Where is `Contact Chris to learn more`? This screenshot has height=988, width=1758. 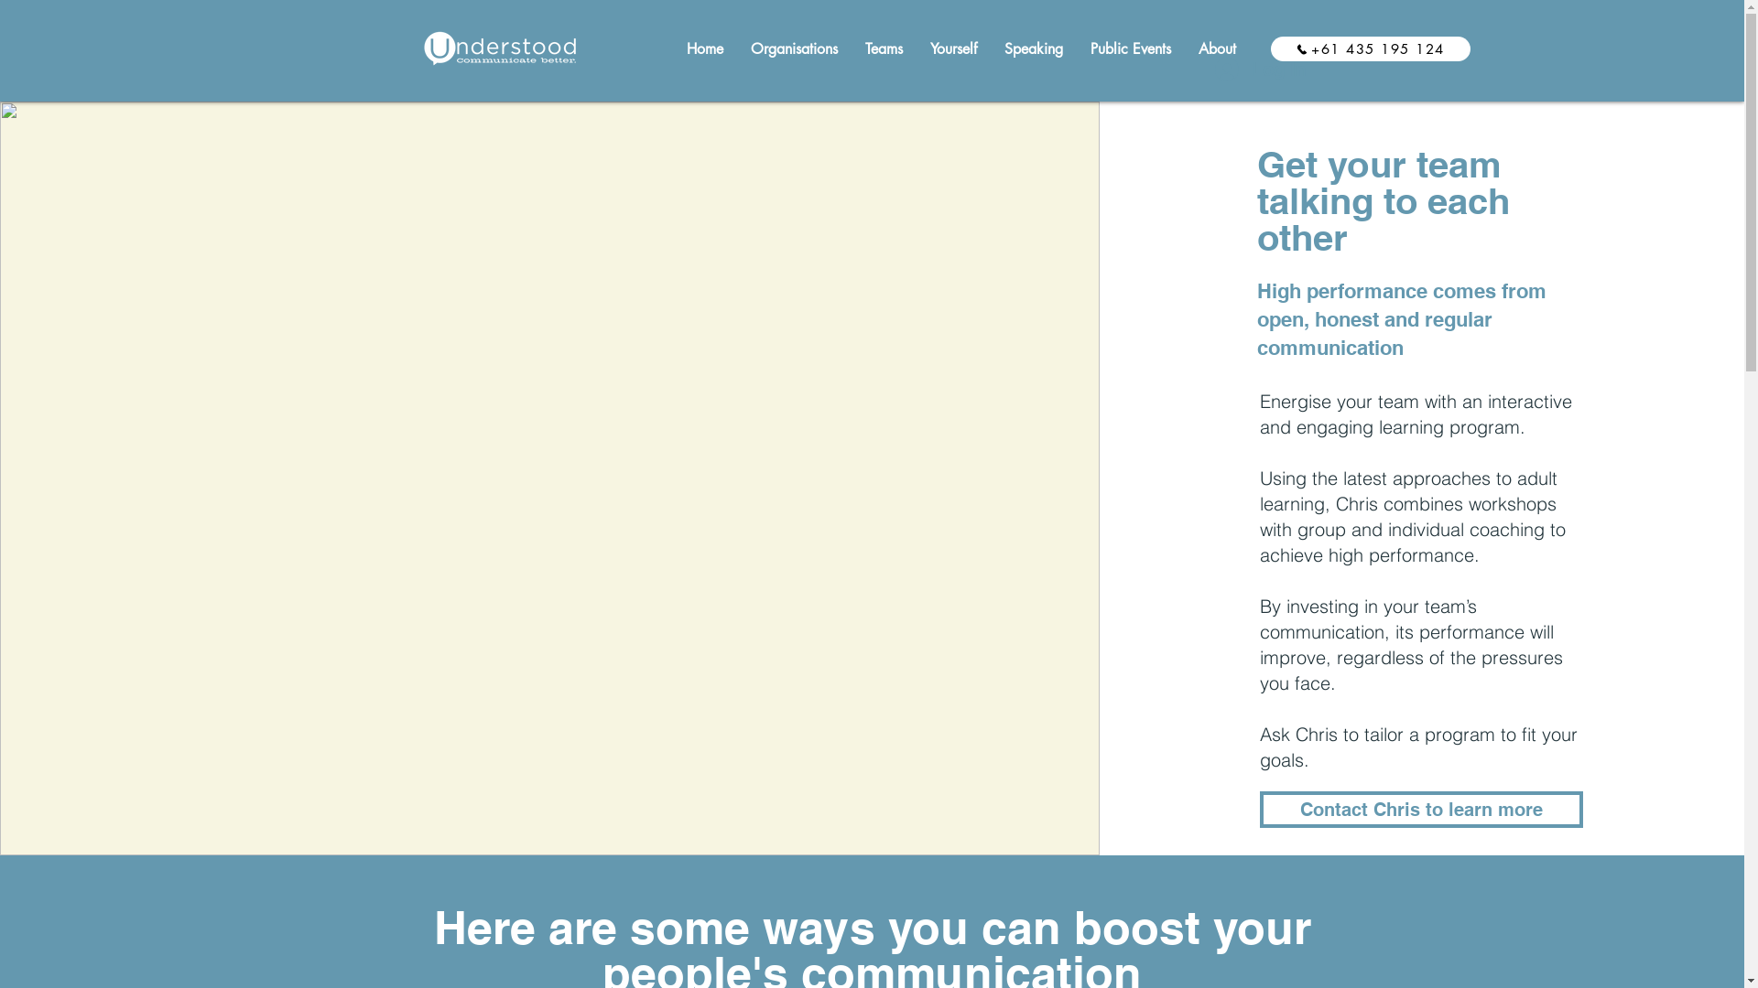 Contact Chris to learn more is located at coordinates (1421, 809).